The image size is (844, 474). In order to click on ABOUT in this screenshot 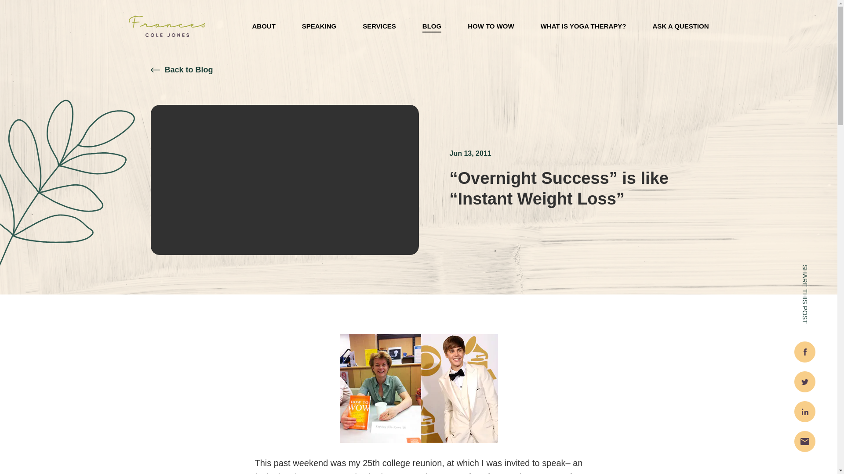, I will do `click(264, 26)`.